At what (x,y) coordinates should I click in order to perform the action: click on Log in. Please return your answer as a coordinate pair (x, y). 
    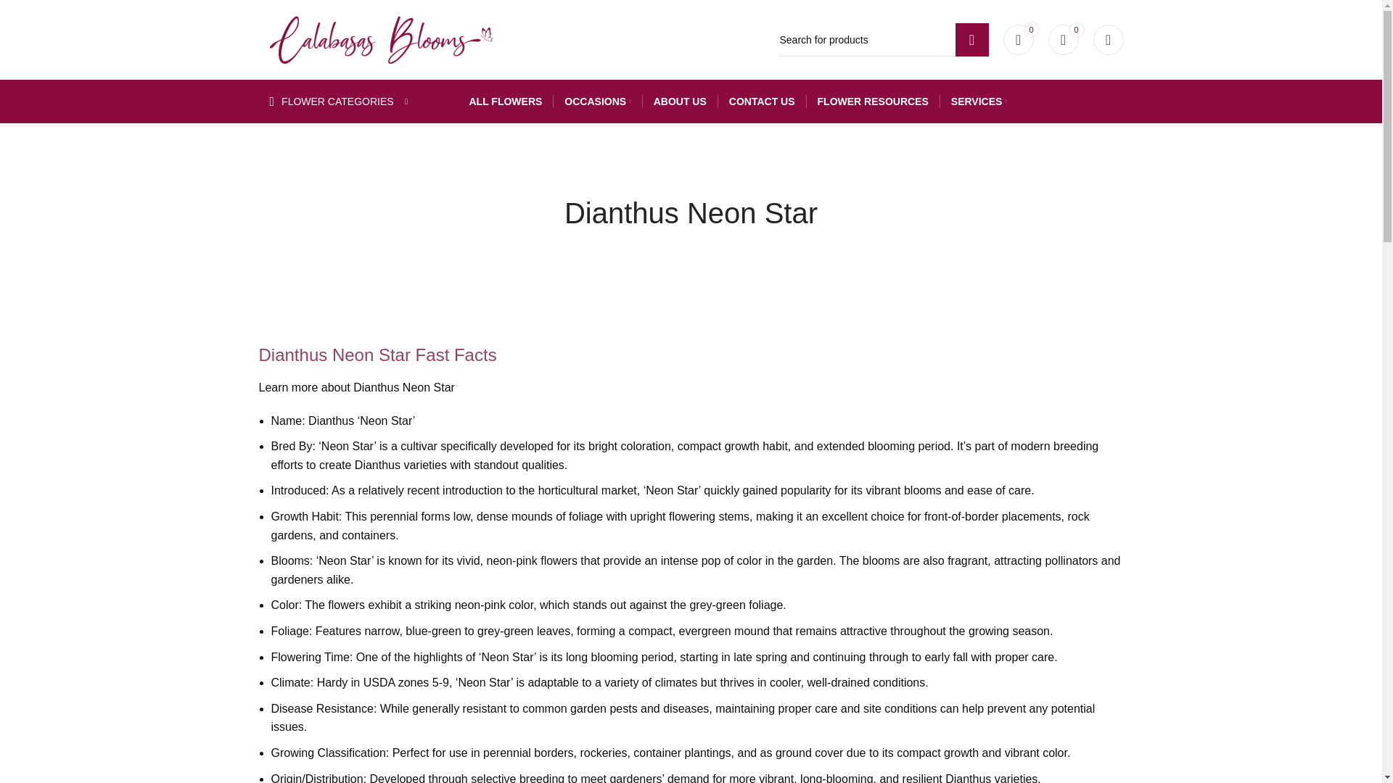
    Looking at the image, I should click on (1004, 277).